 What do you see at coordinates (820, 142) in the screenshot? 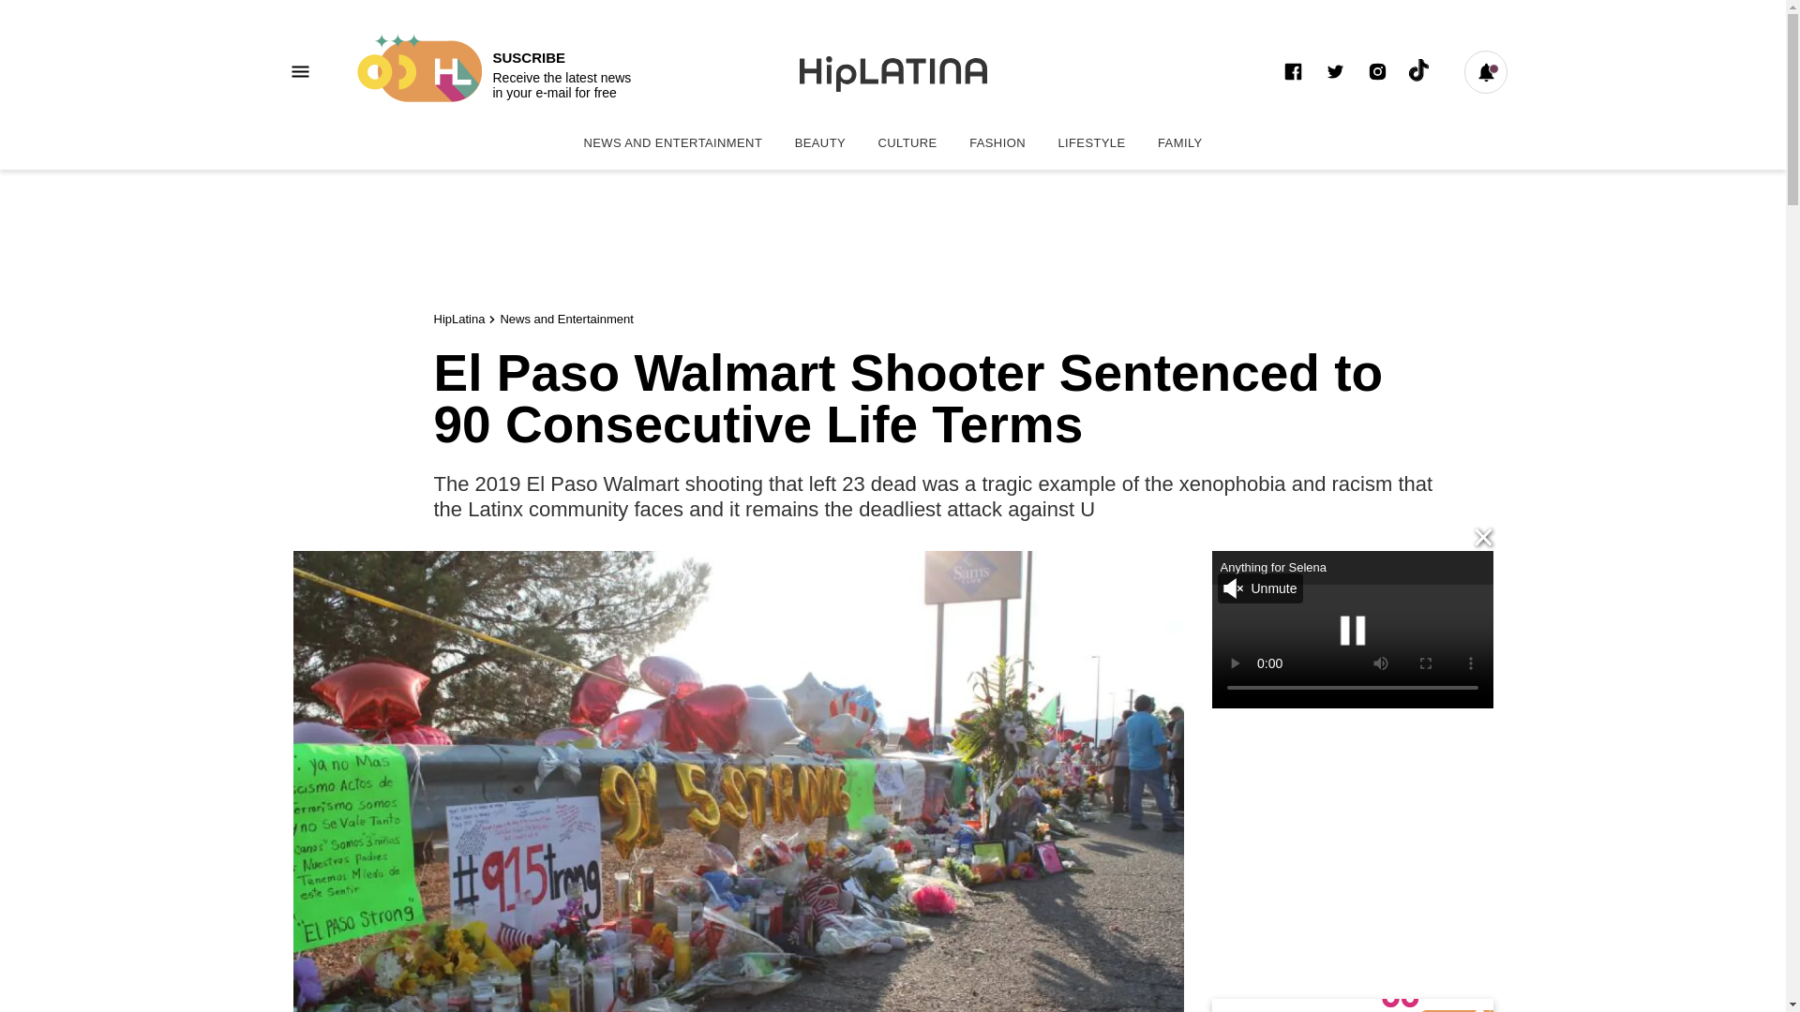
I see `Beauty` at bounding box center [820, 142].